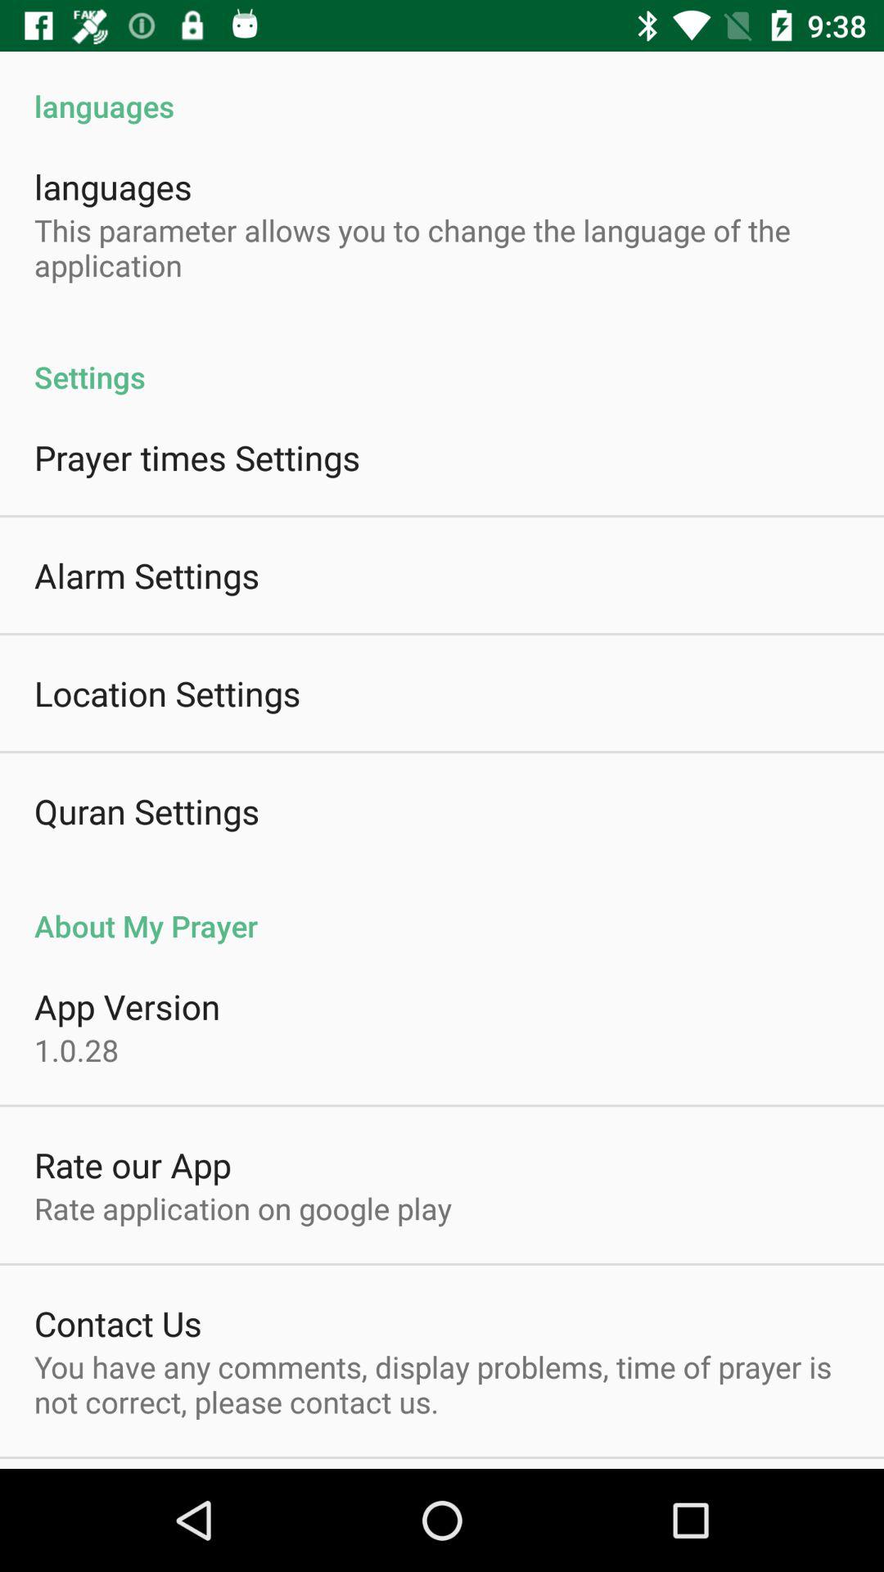  Describe the element at coordinates (133, 1164) in the screenshot. I see `turn off the item below 1.0.28 icon` at that location.